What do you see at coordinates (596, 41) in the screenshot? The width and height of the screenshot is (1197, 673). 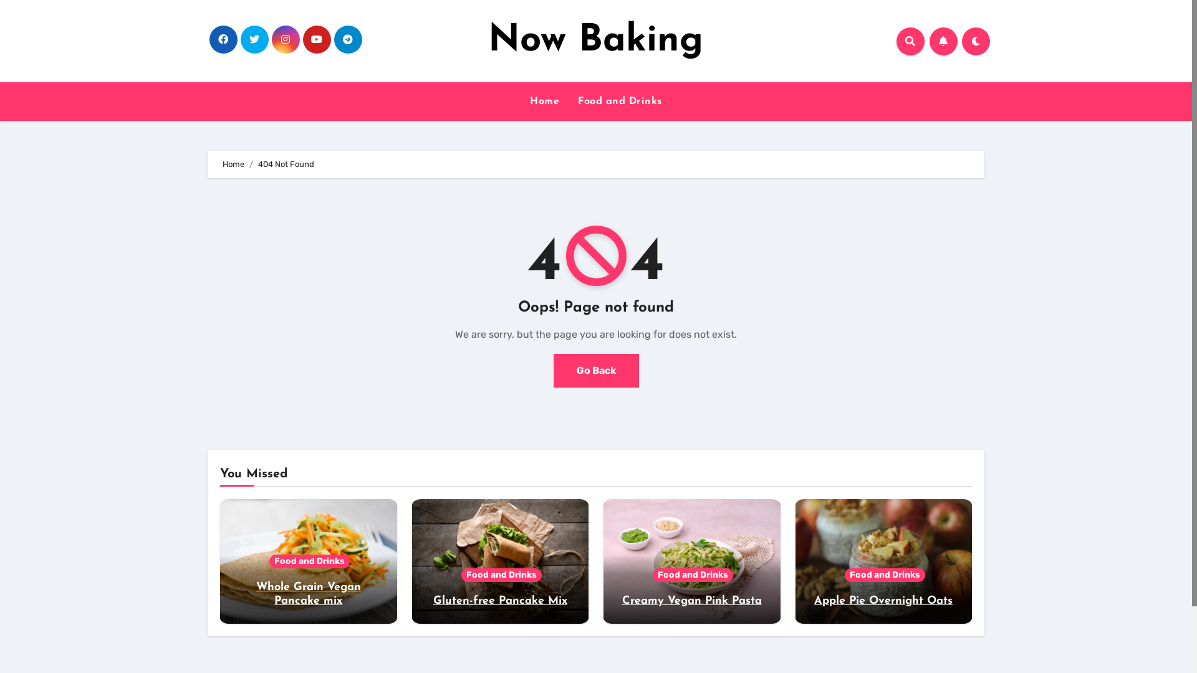 I see `Now Baking` at bounding box center [596, 41].